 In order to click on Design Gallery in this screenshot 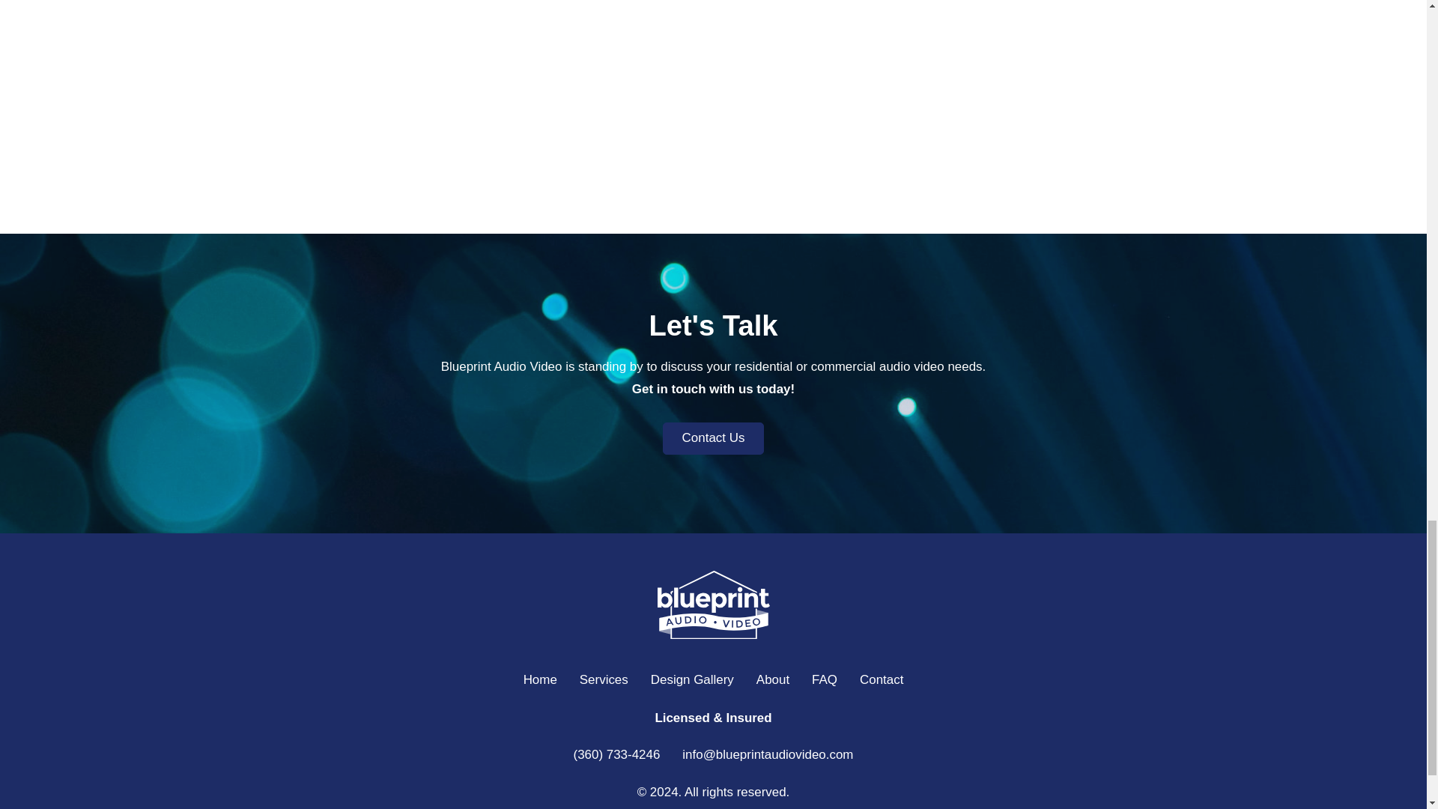, I will do `click(692, 680)`.